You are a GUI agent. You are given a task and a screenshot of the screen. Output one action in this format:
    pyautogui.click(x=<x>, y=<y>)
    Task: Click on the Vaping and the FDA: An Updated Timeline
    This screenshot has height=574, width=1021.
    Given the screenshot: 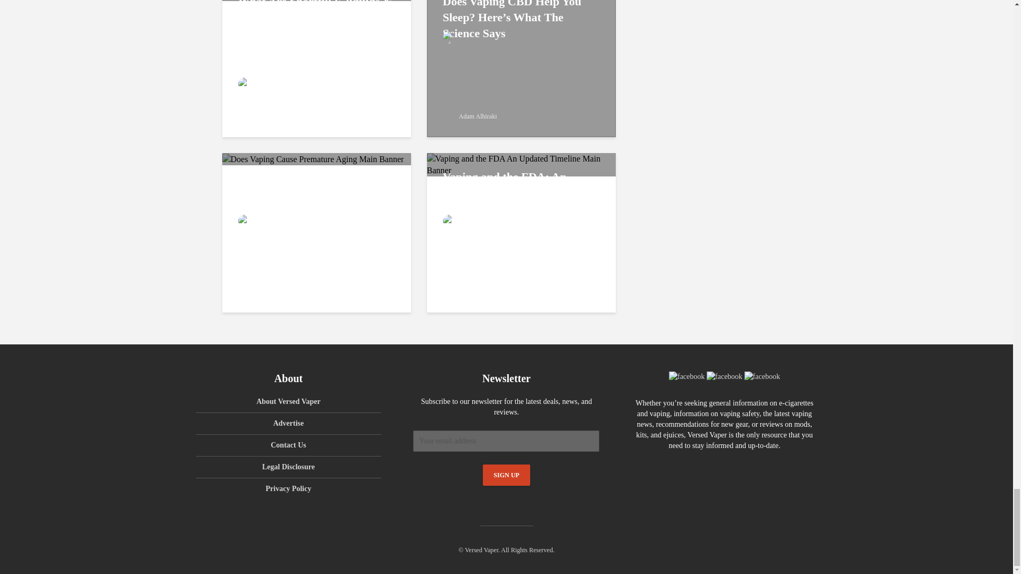 What is the action you would take?
    pyautogui.click(x=521, y=164)
    